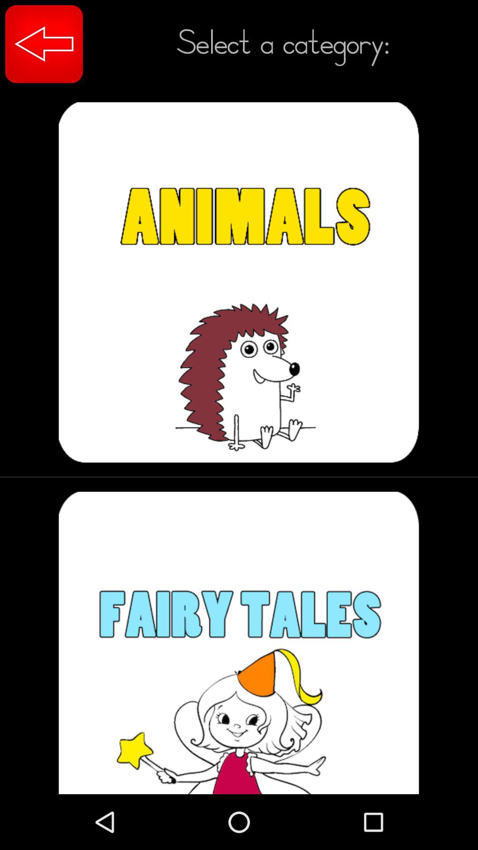 This screenshot has width=478, height=850. What do you see at coordinates (44, 44) in the screenshot?
I see `go back` at bounding box center [44, 44].